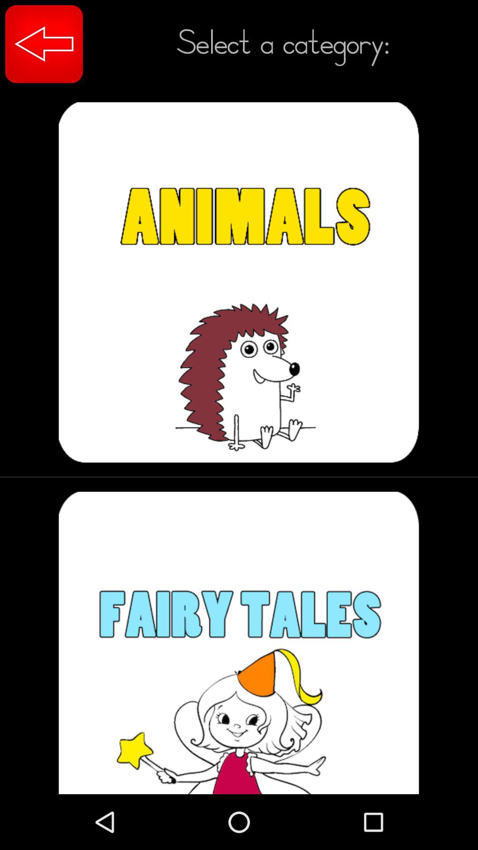 This screenshot has width=478, height=850. What do you see at coordinates (44, 44) in the screenshot?
I see `go back` at bounding box center [44, 44].